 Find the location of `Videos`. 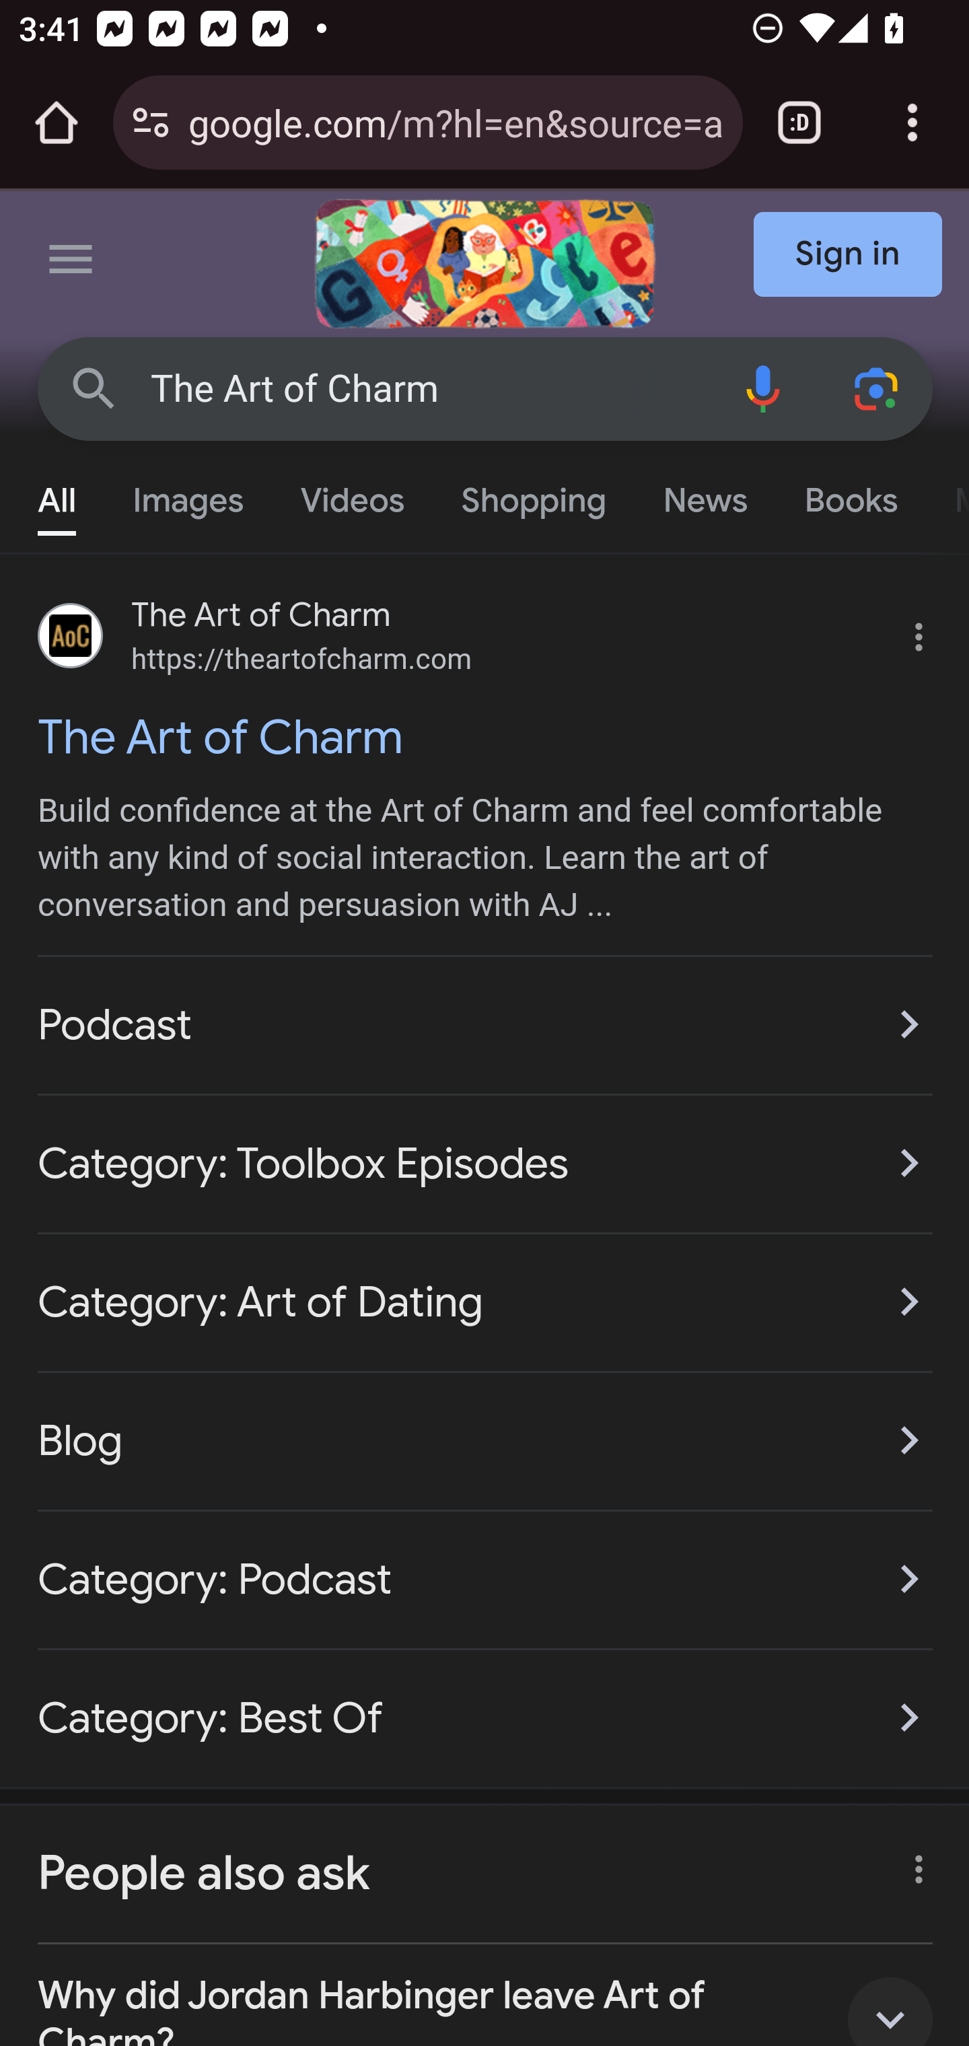

Videos is located at coordinates (353, 494).